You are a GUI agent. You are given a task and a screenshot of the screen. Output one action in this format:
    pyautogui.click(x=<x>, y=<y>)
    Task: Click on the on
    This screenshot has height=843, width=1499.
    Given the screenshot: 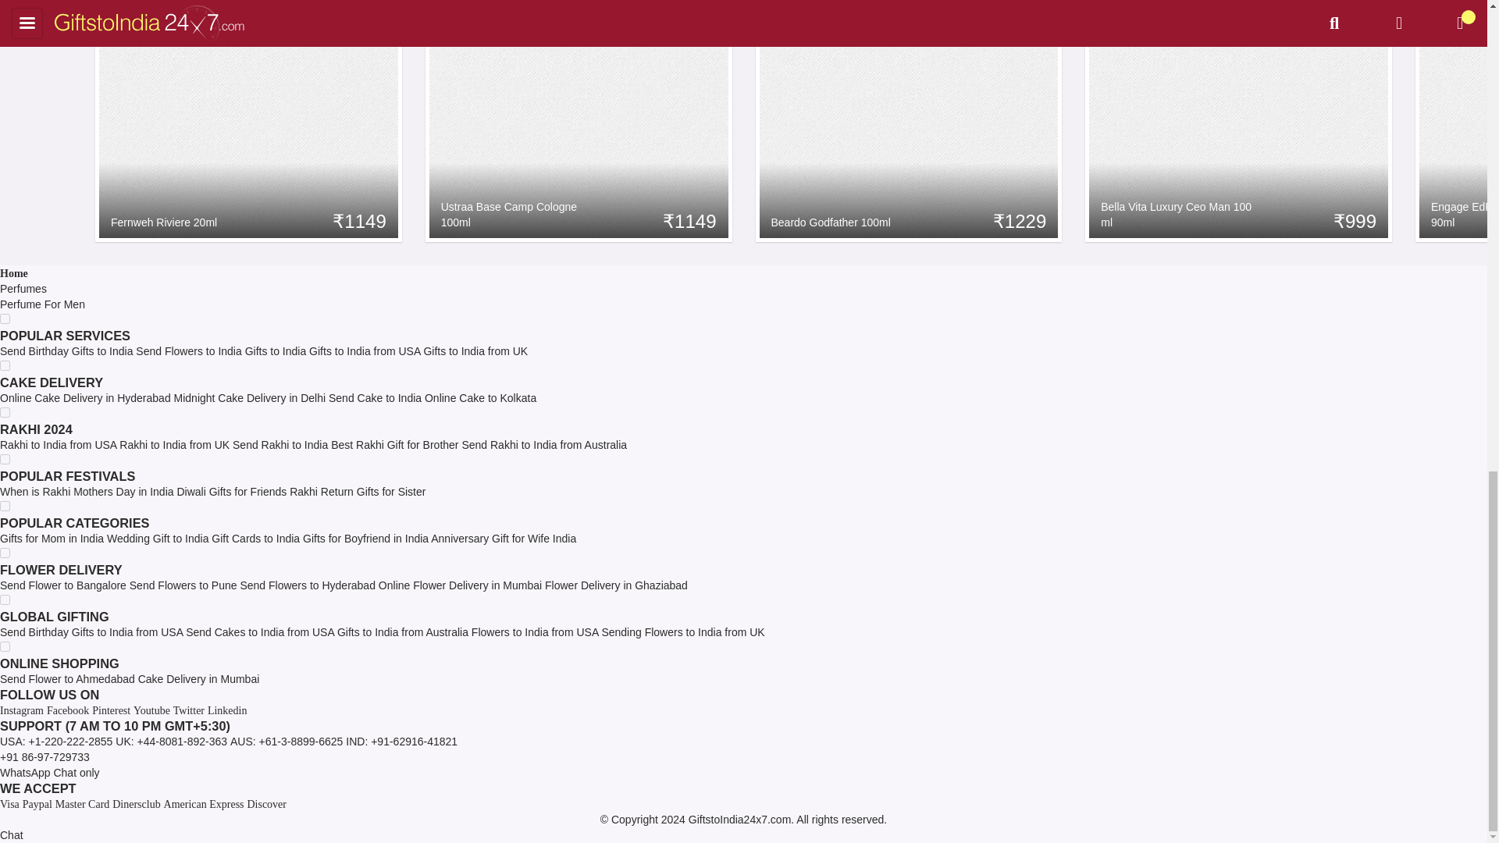 What is the action you would take?
    pyautogui.click(x=5, y=599)
    